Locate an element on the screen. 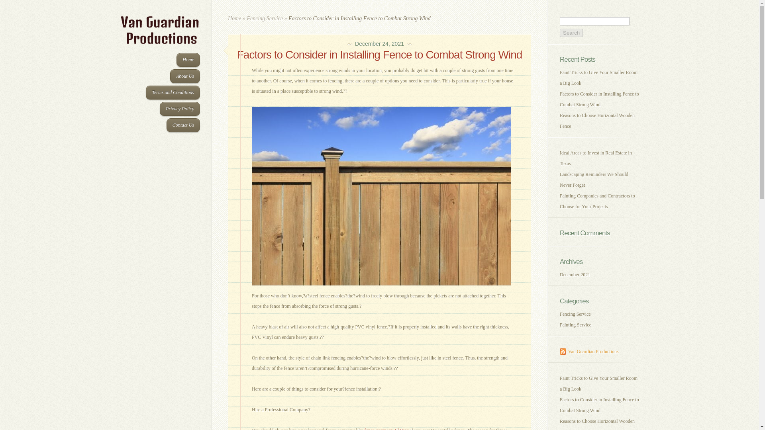 This screenshot has width=765, height=430. Fencing Service is located at coordinates (575, 314).